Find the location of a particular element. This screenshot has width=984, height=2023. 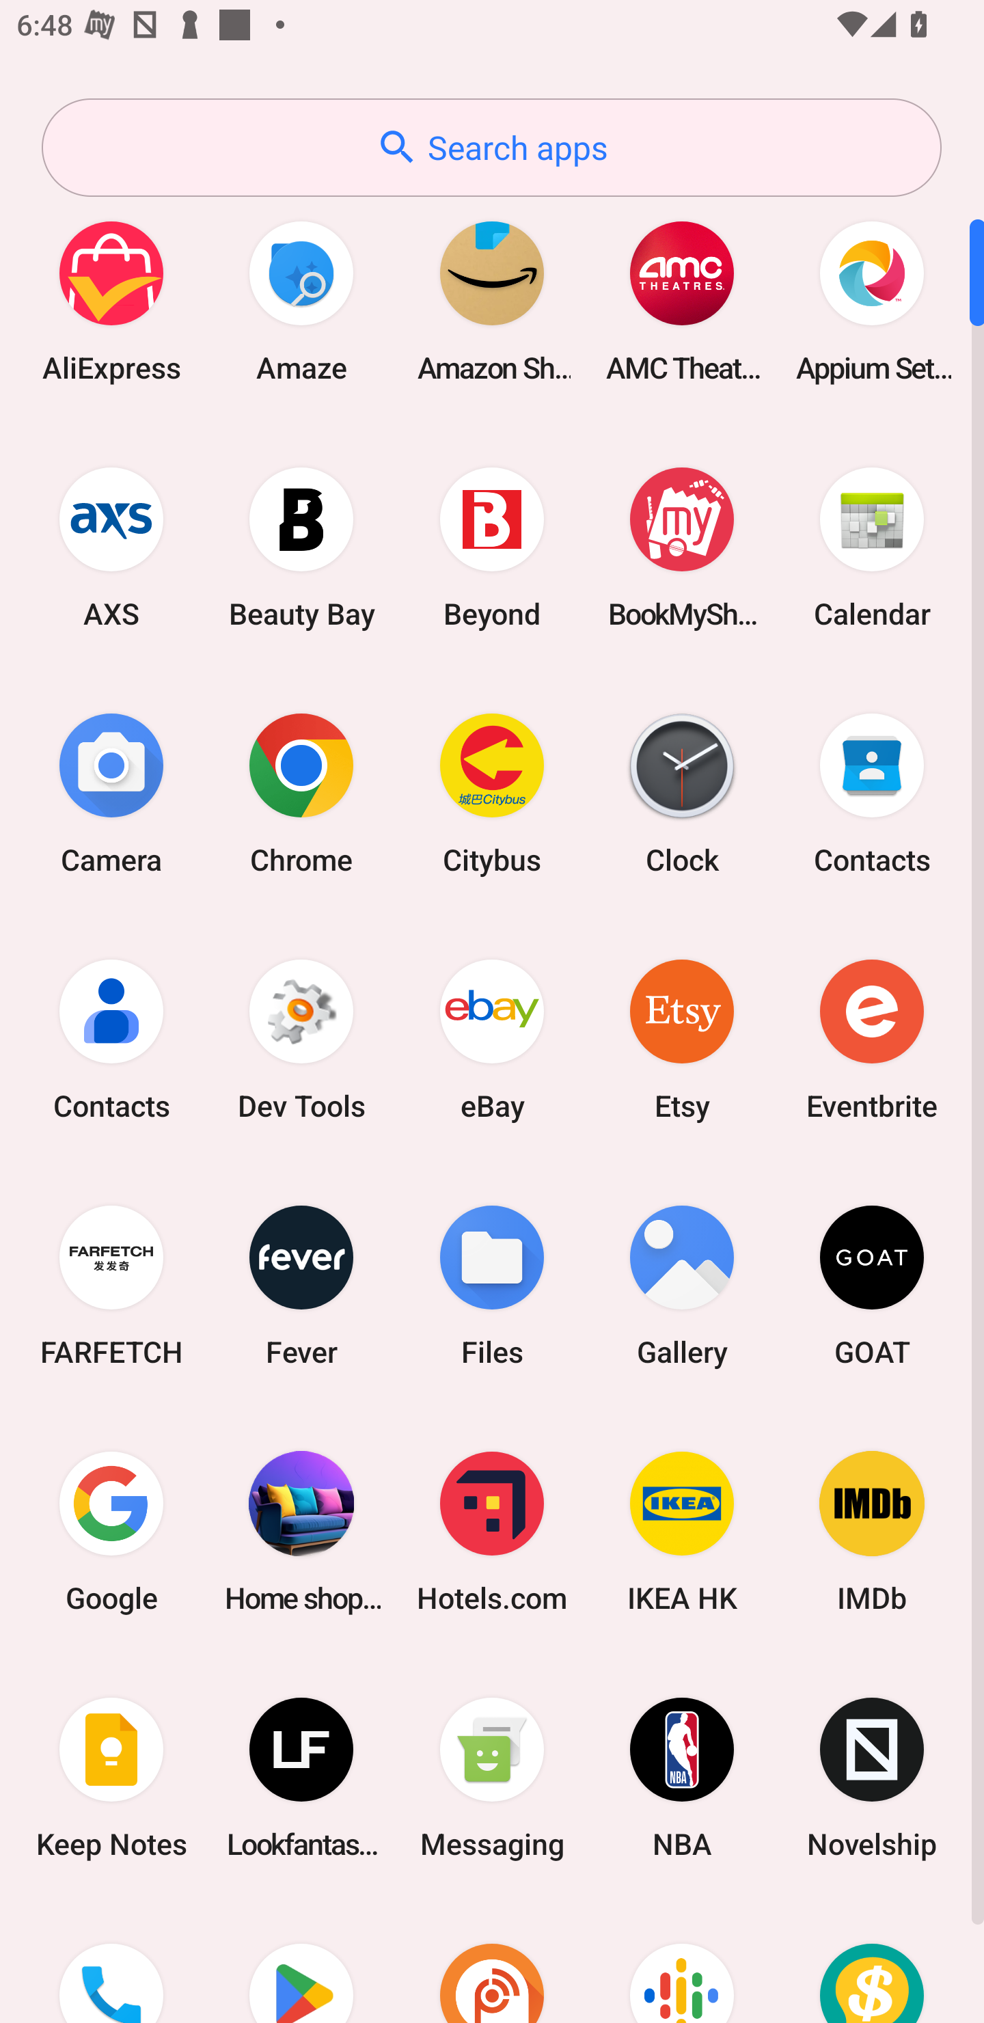

Contacts is located at coordinates (872, 793).